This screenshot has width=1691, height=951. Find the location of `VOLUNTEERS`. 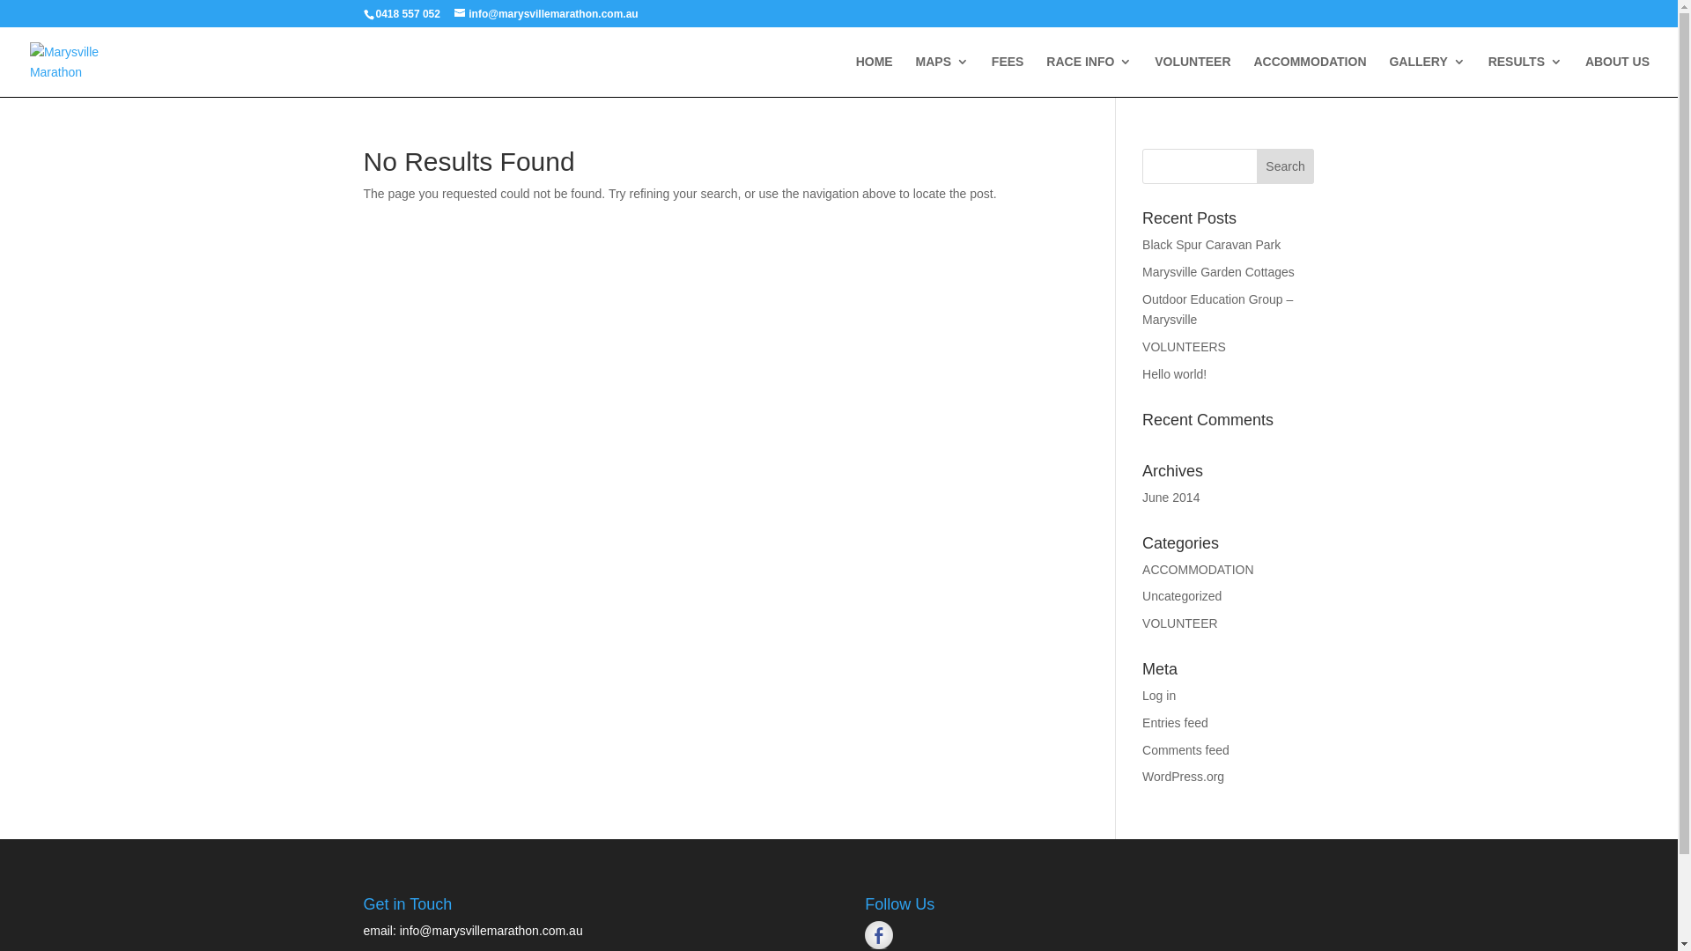

VOLUNTEERS is located at coordinates (1184, 347).